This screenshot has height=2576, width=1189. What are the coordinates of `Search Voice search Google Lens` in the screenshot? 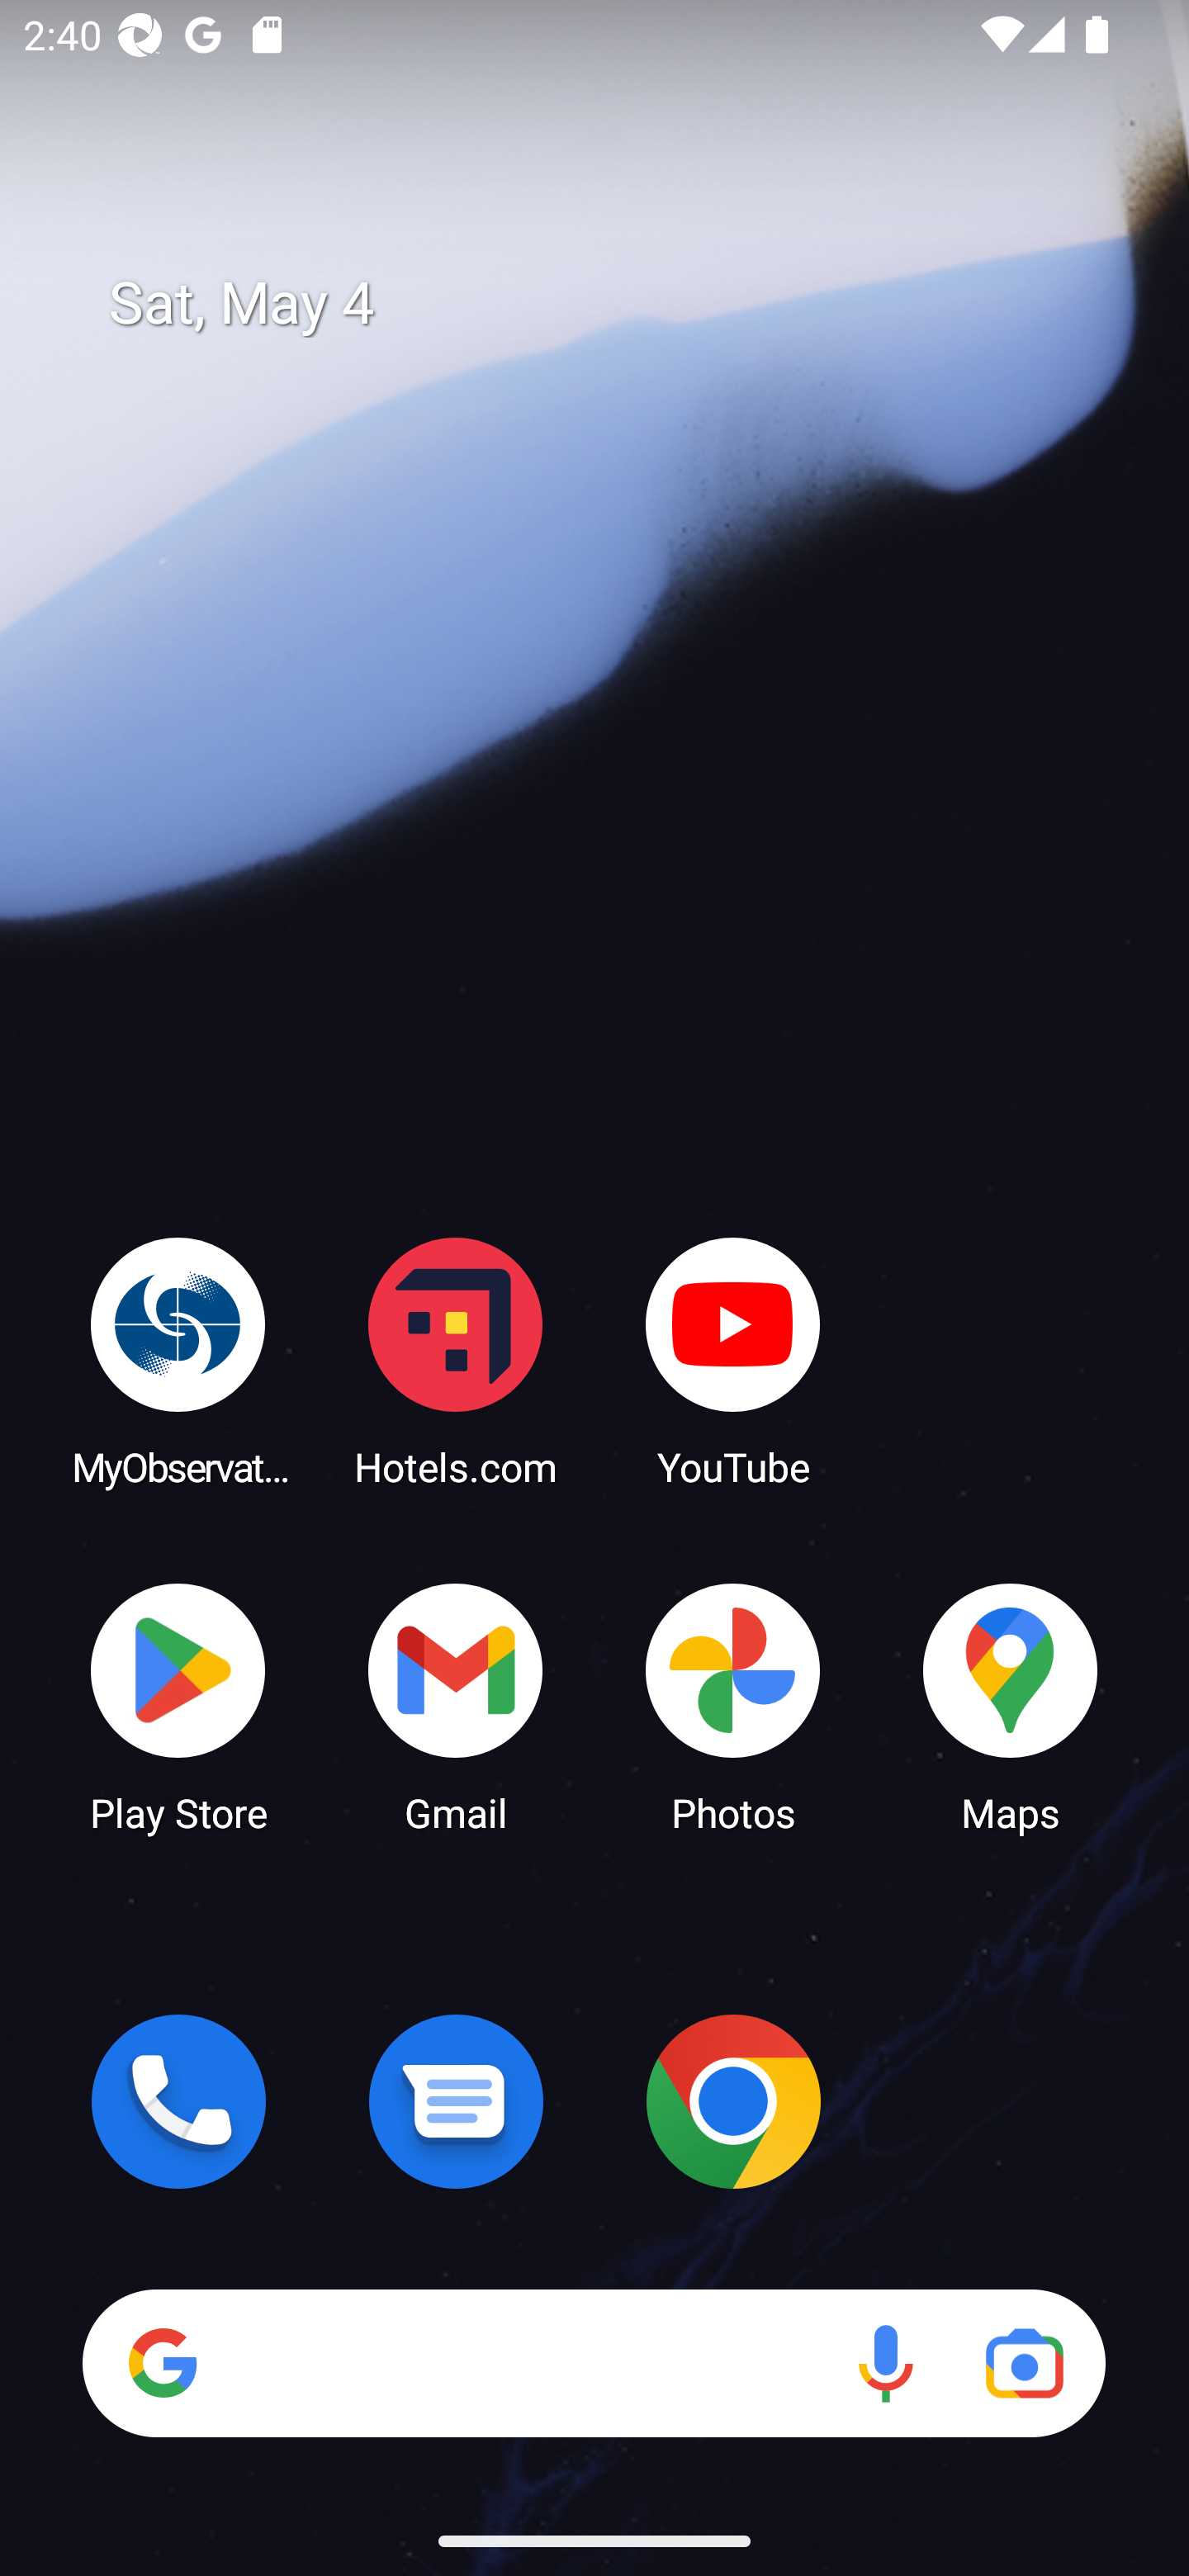 It's located at (594, 2363).